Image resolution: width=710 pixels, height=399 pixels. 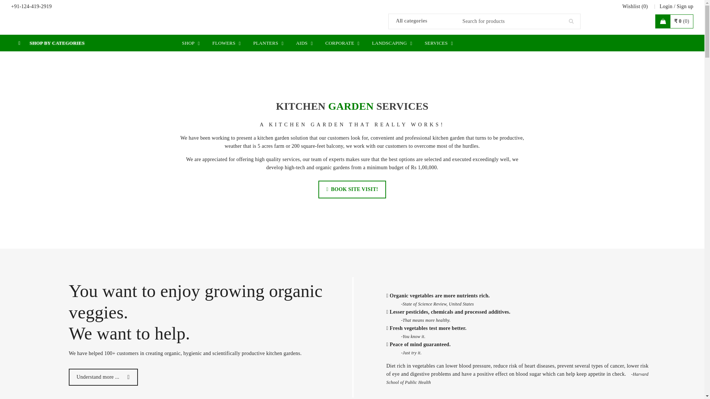 What do you see at coordinates (685, 7) in the screenshot?
I see `Sign up` at bounding box center [685, 7].